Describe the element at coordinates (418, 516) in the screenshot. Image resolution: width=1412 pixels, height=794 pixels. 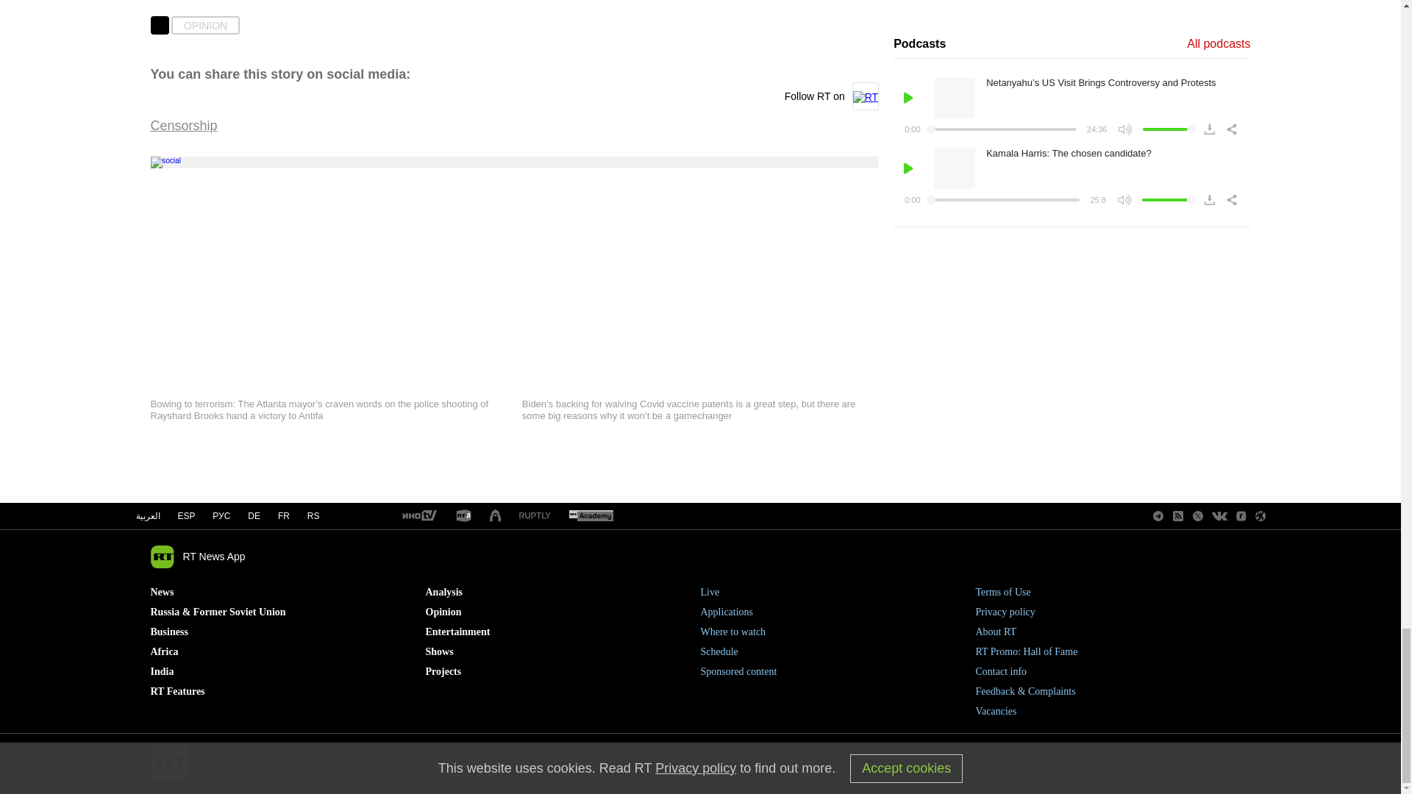
I see `RT ` at that location.